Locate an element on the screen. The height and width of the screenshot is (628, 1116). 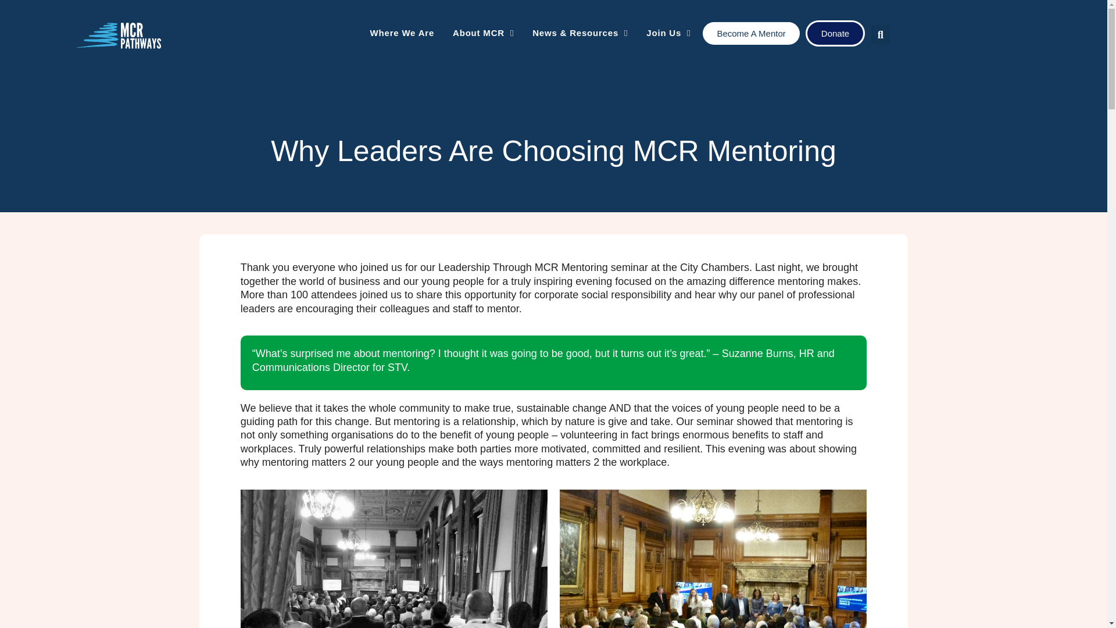
Where We Are is located at coordinates (402, 34).